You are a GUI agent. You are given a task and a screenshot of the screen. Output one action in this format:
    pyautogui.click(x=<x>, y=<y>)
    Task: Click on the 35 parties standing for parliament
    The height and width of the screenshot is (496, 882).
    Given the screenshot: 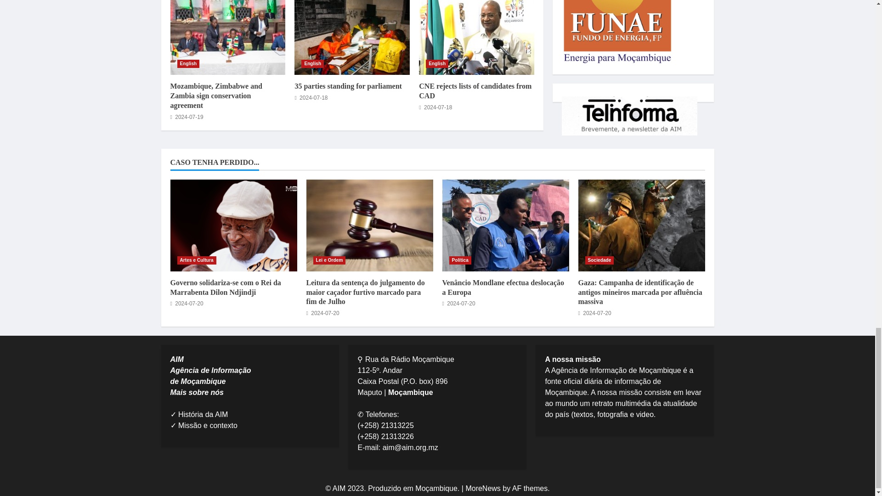 What is the action you would take?
    pyautogui.click(x=348, y=86)
    